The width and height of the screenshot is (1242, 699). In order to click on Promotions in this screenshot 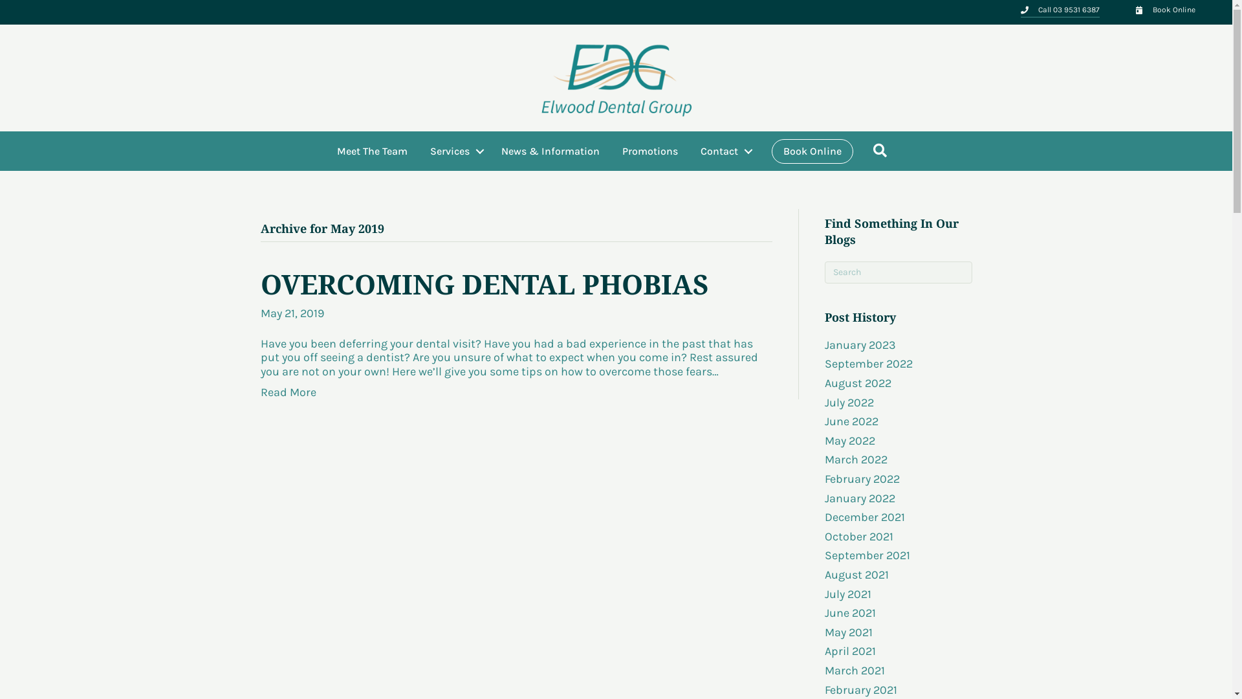, I will do `click(650, 151)`.